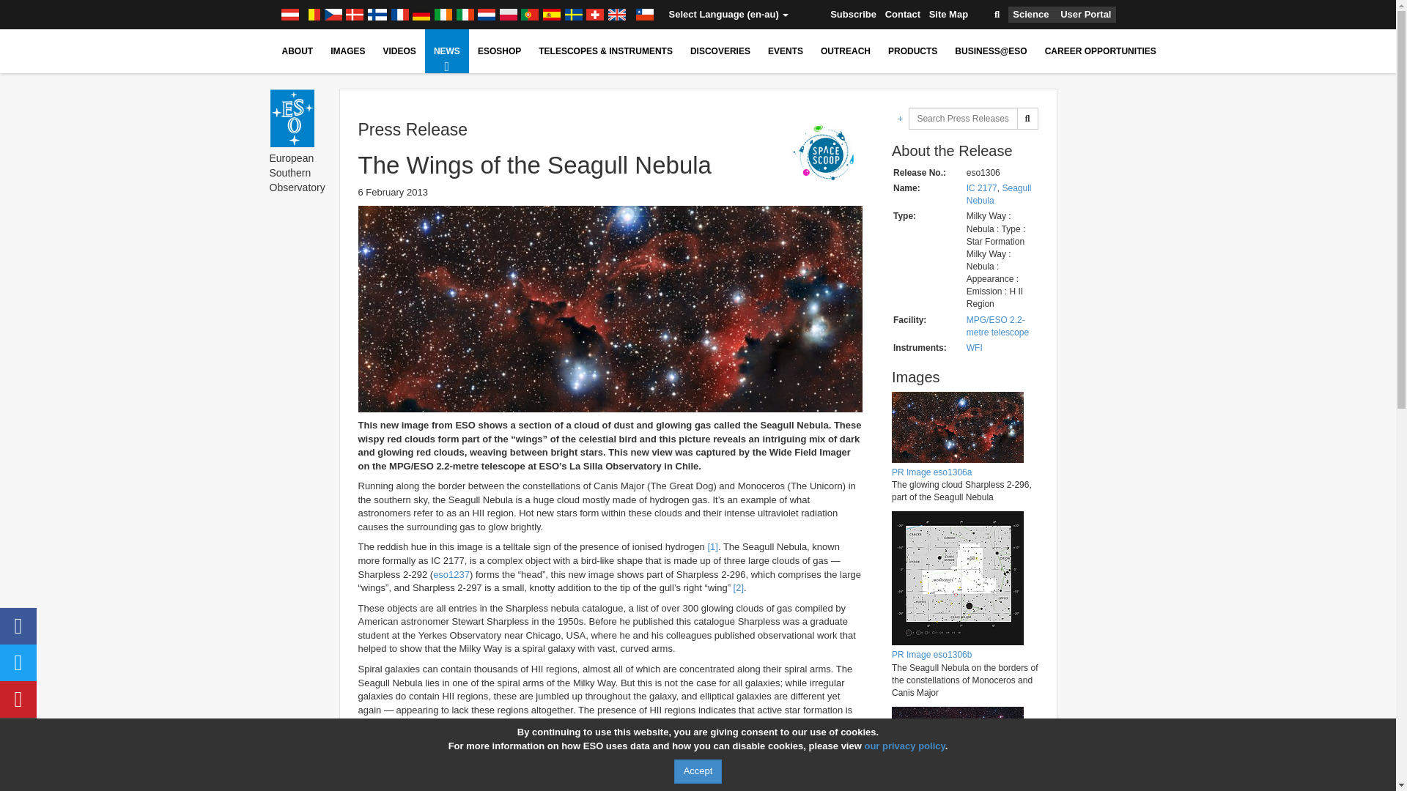  Describe the element at coordinates (487, 15) in the screenshot. I see `Netherlands` at that location.